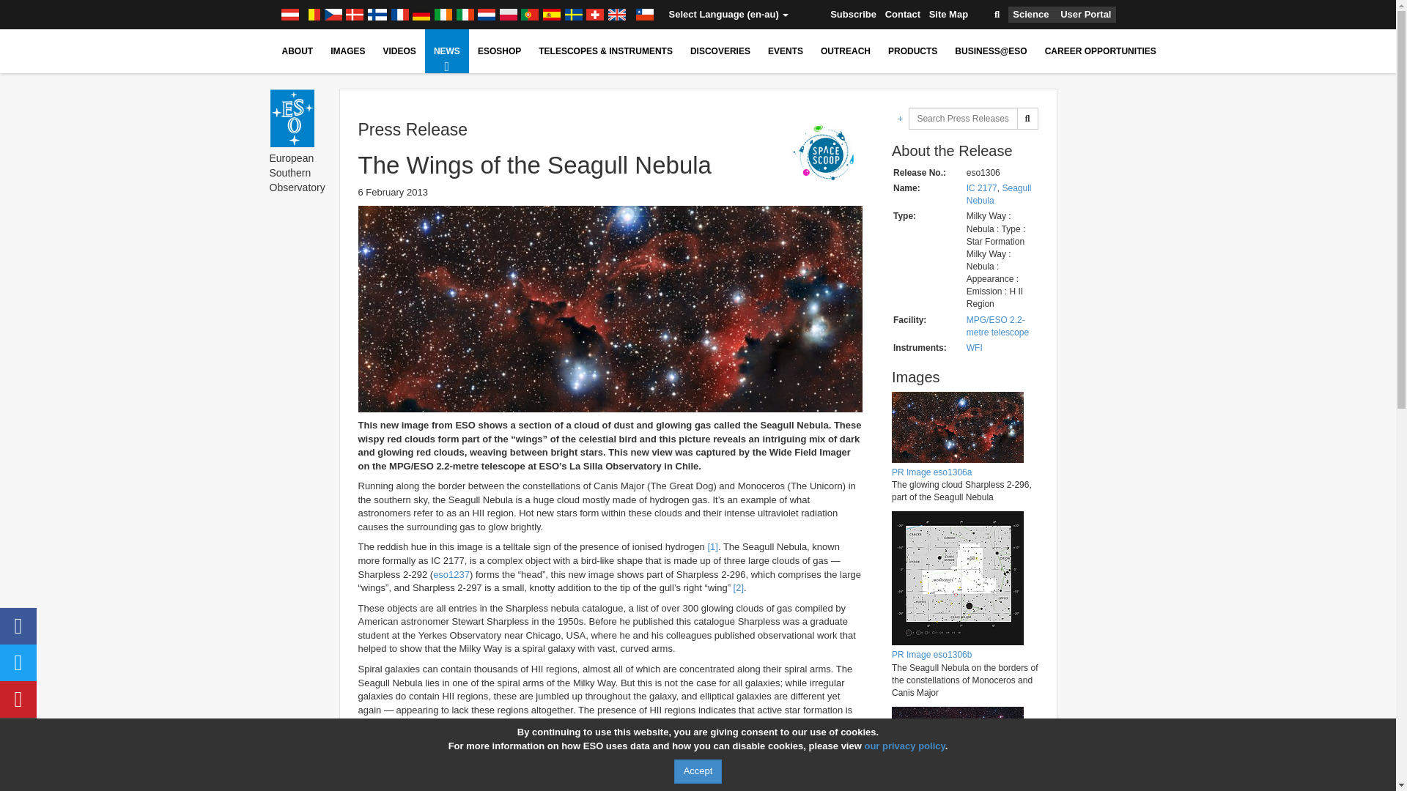  Describe the element at coordinates (487, 15) in the screenshot. I see `Netherlands` at that location.